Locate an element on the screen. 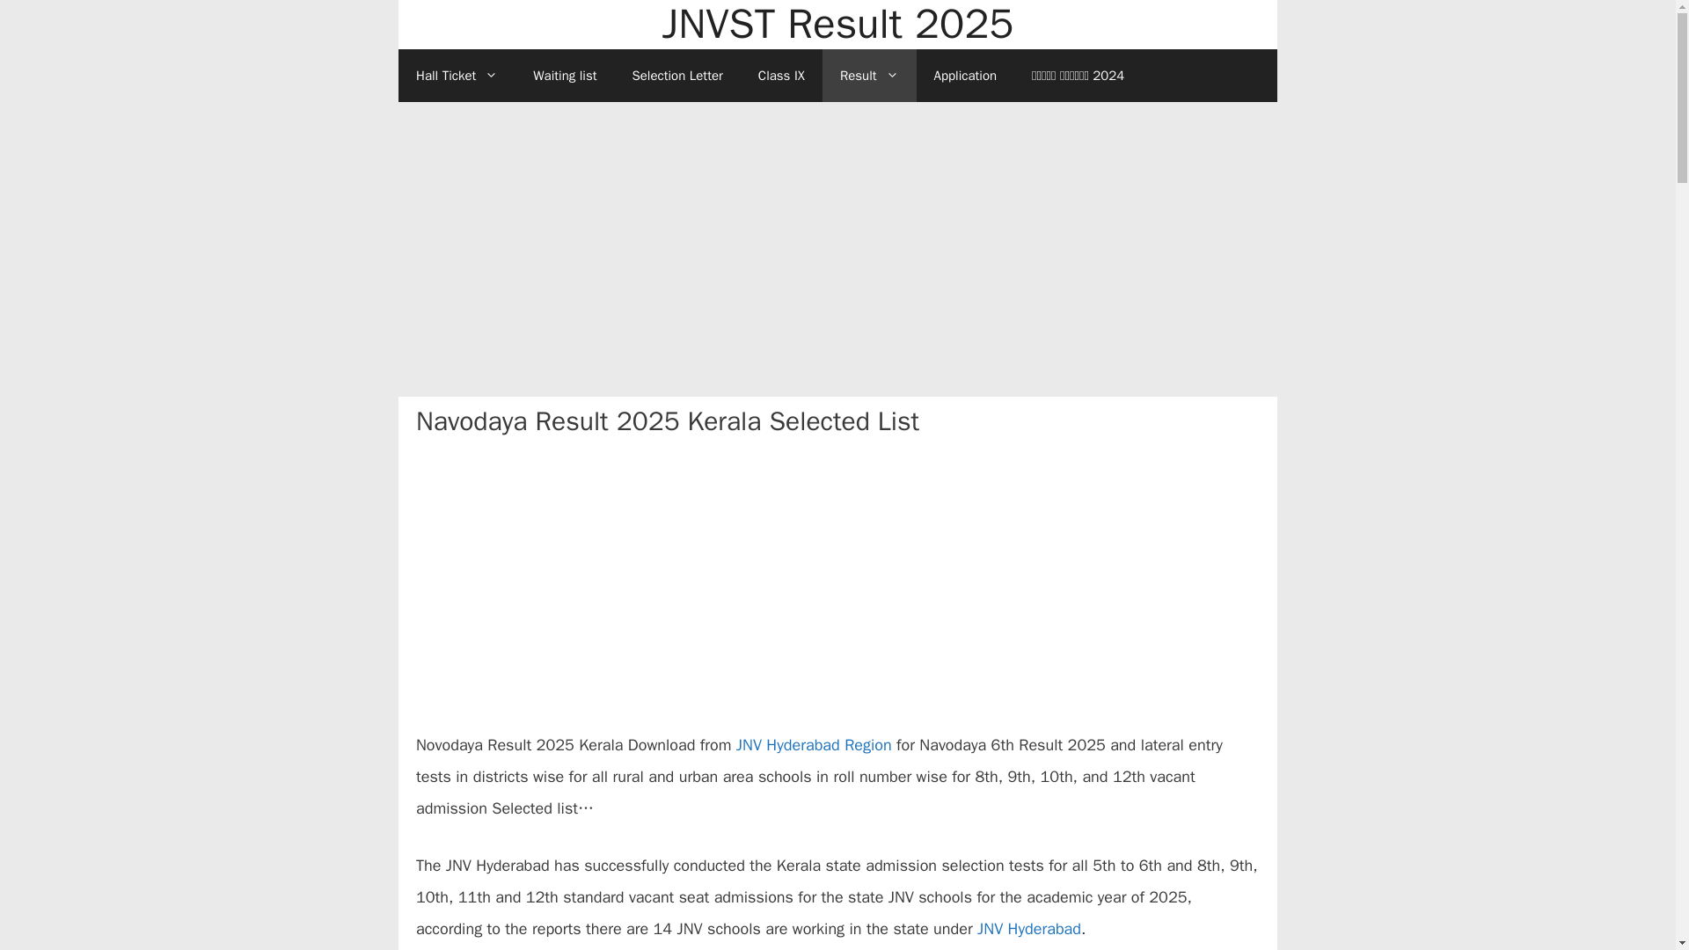  Result is located at coordinates (869, 76).